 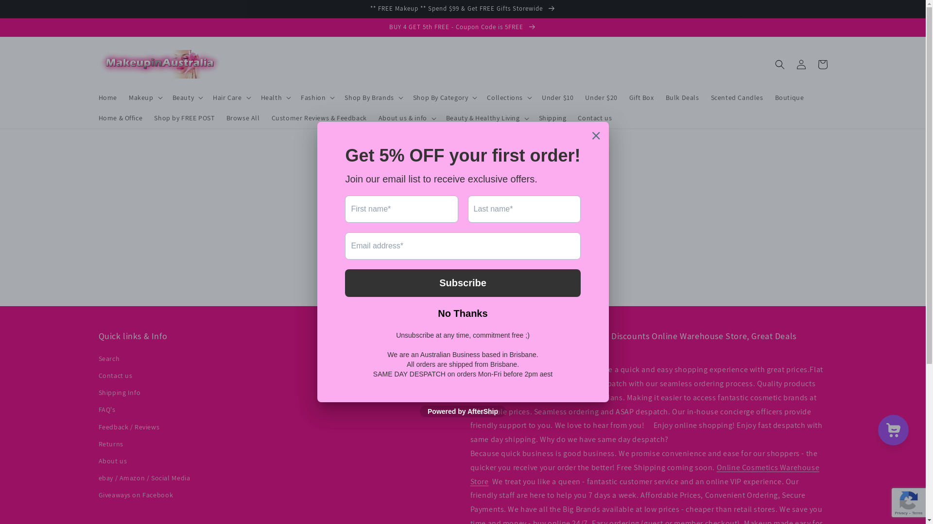 What do you see at coordinates (463, 27) in the screenshot?
I see `BUY 4 GET 5th FREE - Coupon Code is 5FREE` at bounding box center [463, 27].